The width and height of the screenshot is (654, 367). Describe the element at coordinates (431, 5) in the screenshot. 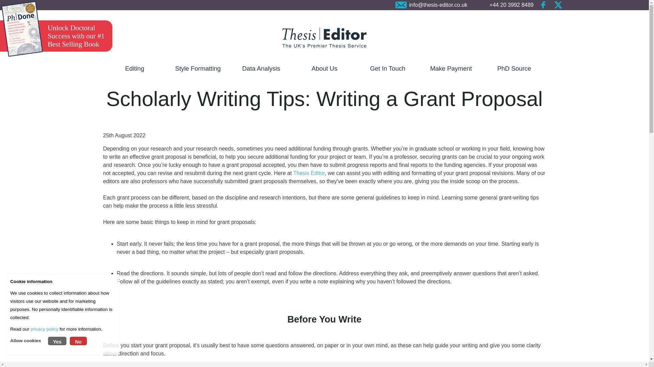

I see `Email us` at that location.